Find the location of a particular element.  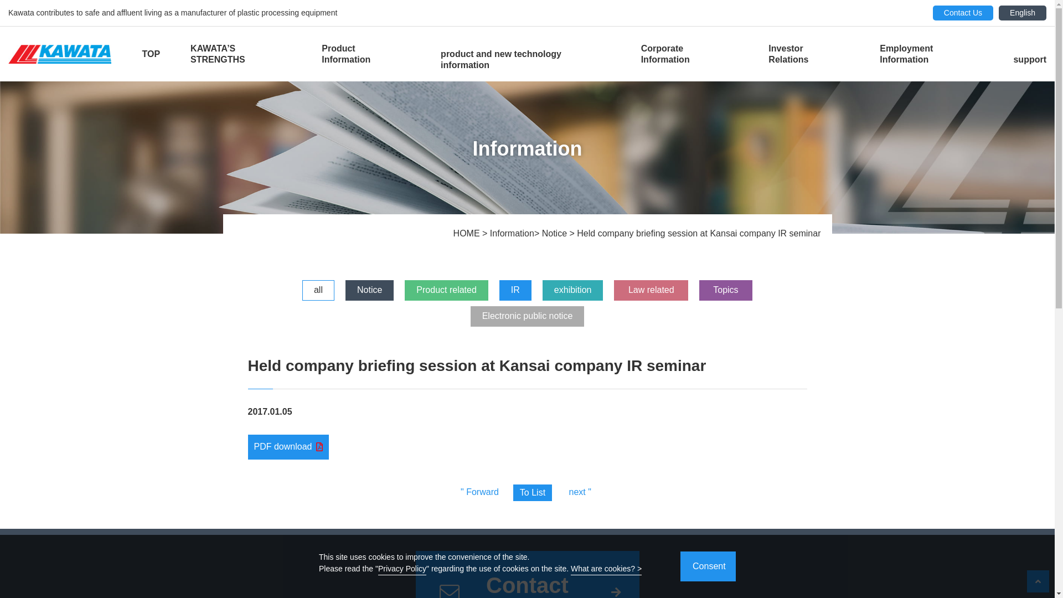

Contact Us is located at coordinates (963, 13).